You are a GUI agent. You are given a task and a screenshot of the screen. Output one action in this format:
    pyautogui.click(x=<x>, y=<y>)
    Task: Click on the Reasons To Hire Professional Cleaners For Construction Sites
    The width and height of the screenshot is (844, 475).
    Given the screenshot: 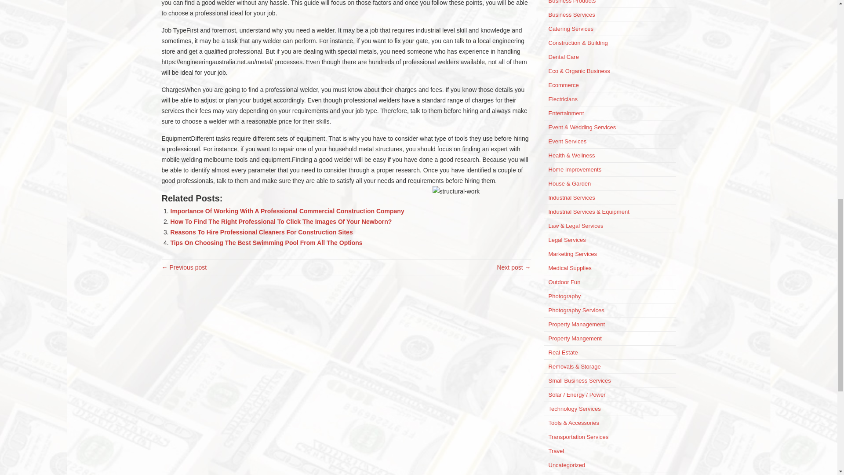 What is the action you would take?
    pyautogui.click(x=261, y=232)
    